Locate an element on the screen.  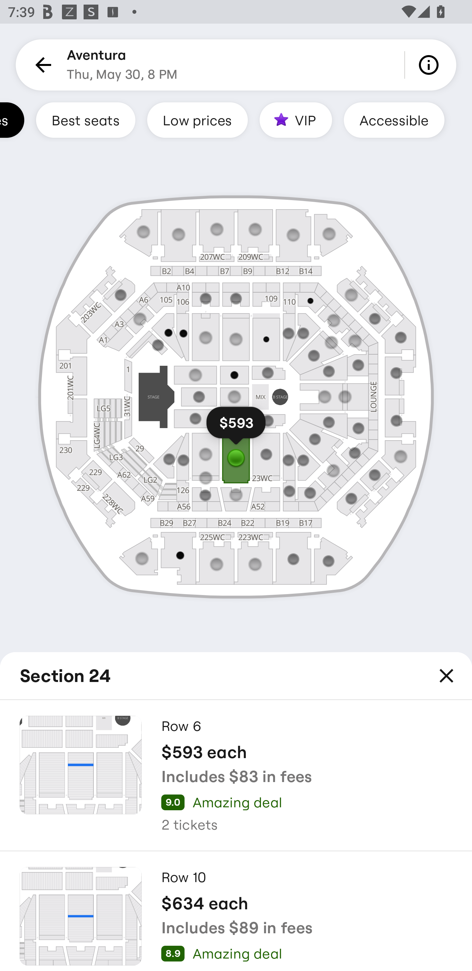
$593 is located at coordinates (236, 428).